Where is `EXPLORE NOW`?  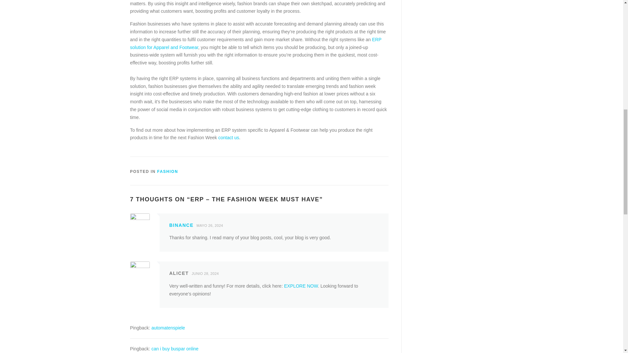 EXPLORE NOW is located at coordinates (301, 286).